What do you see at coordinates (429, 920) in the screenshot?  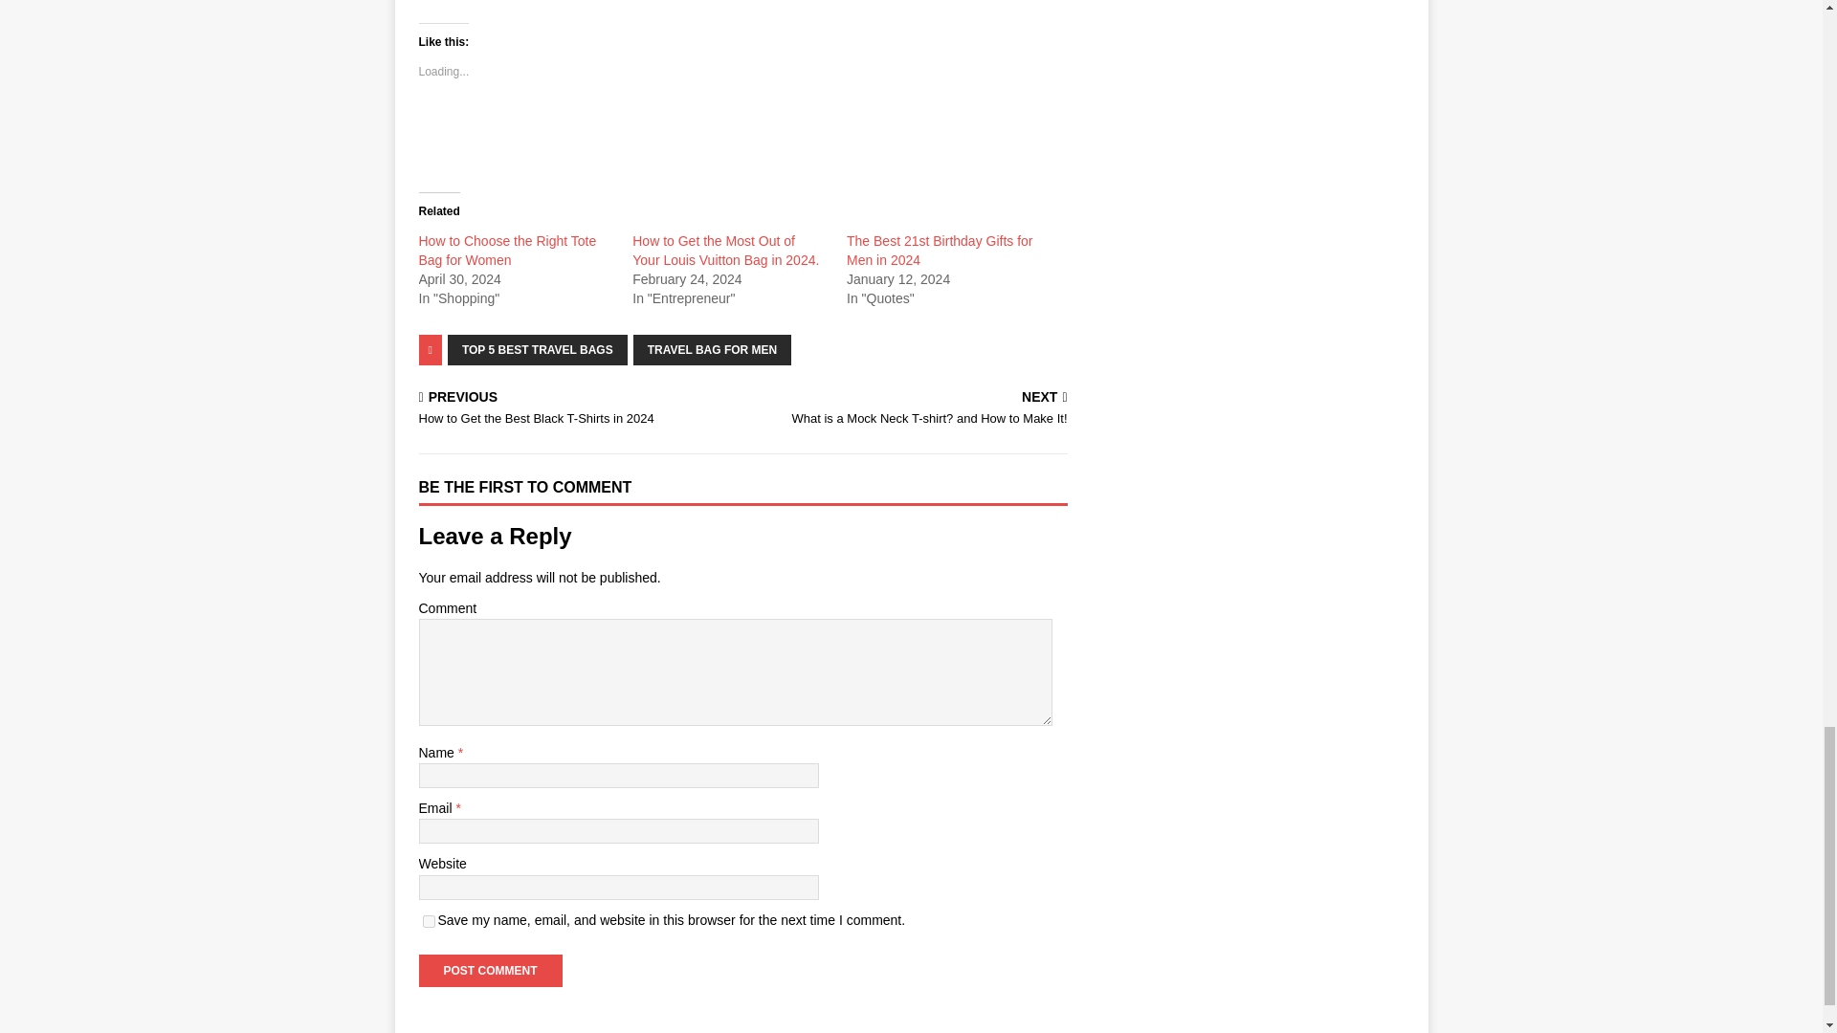 I see `yes` at bounding box center [429, 920].